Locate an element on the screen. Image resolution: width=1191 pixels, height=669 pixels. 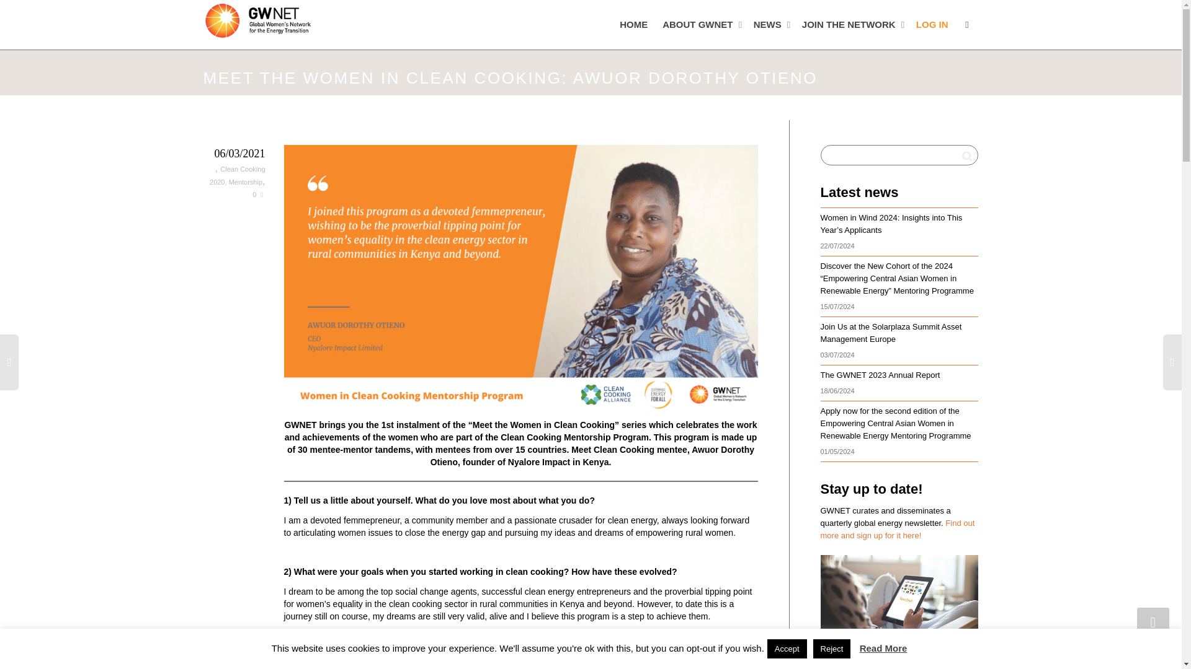
0 is located at coordinates (258, 194).